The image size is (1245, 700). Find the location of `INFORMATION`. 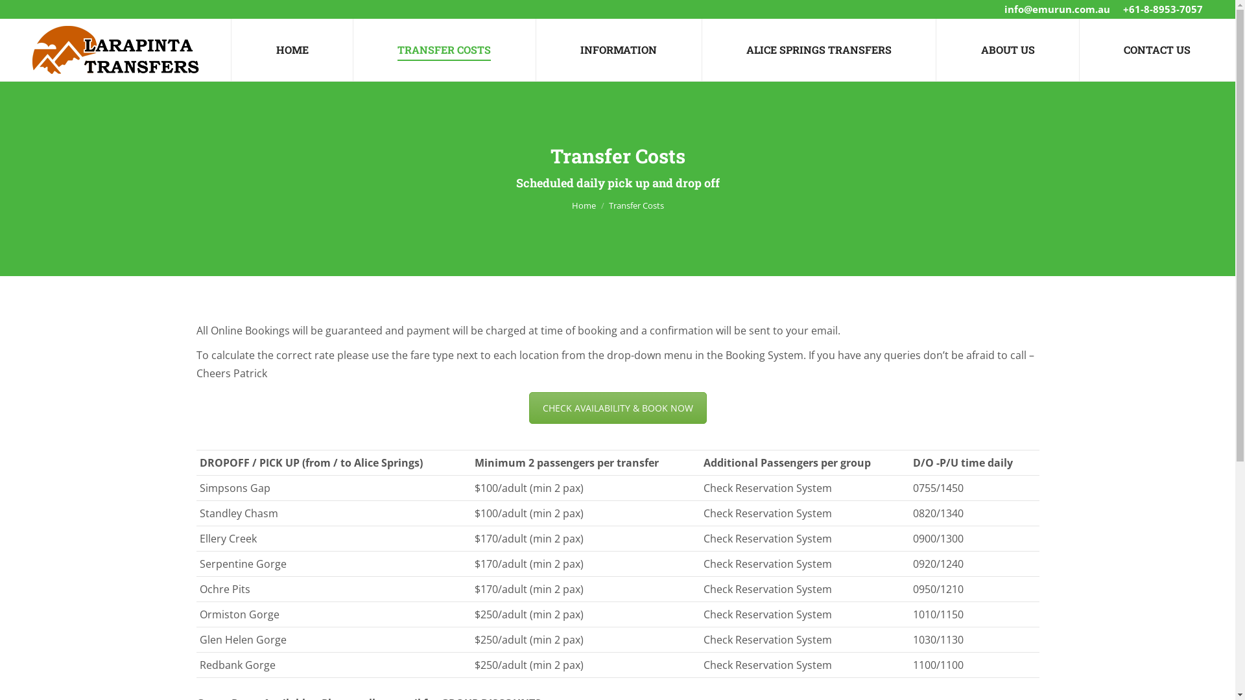

INFORMATION is located at coordinates (619, 50).